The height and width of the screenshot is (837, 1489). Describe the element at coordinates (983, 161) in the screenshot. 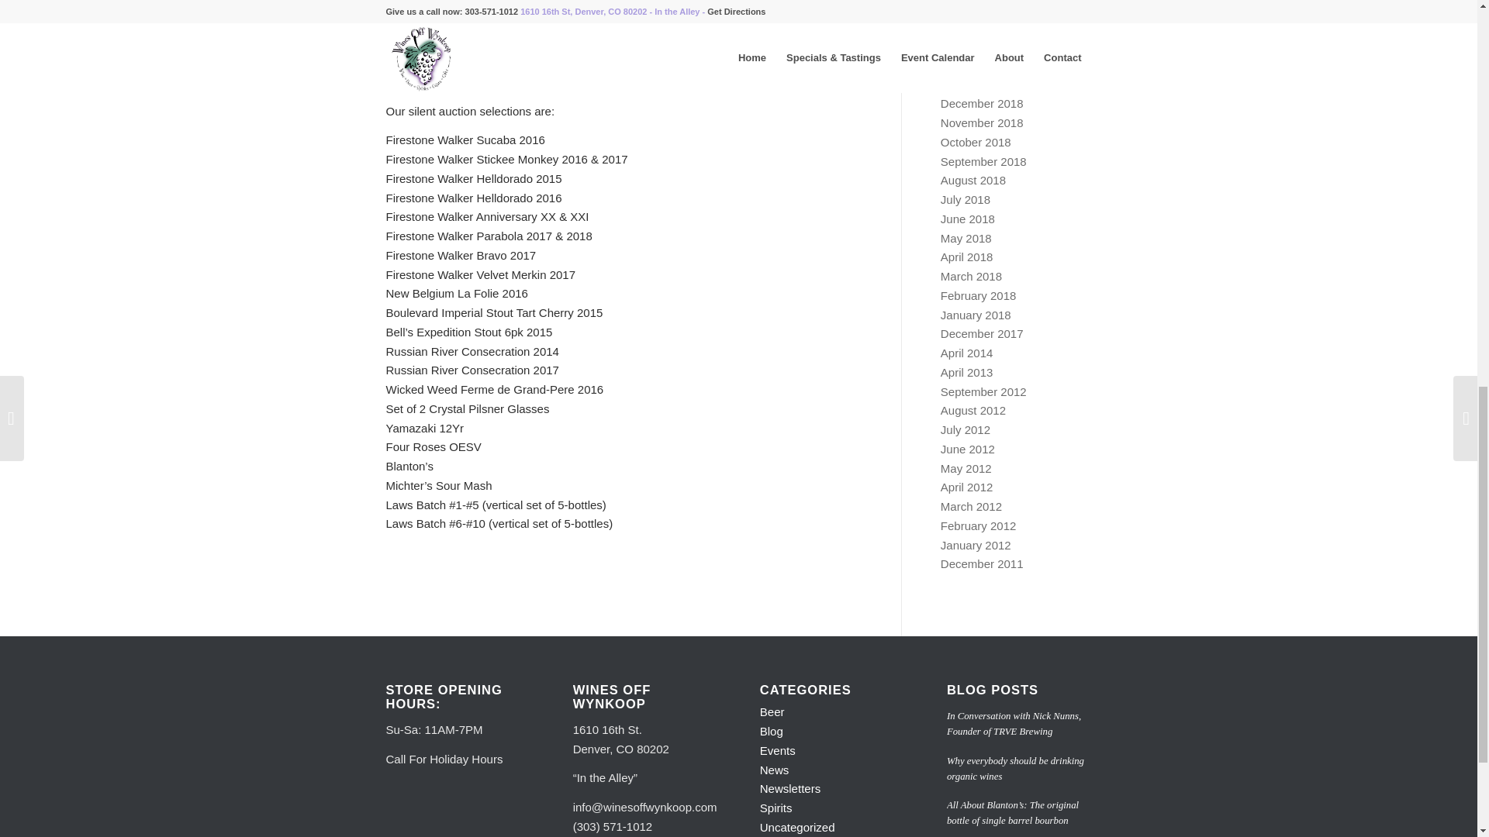

I see `September 2018` at that location.